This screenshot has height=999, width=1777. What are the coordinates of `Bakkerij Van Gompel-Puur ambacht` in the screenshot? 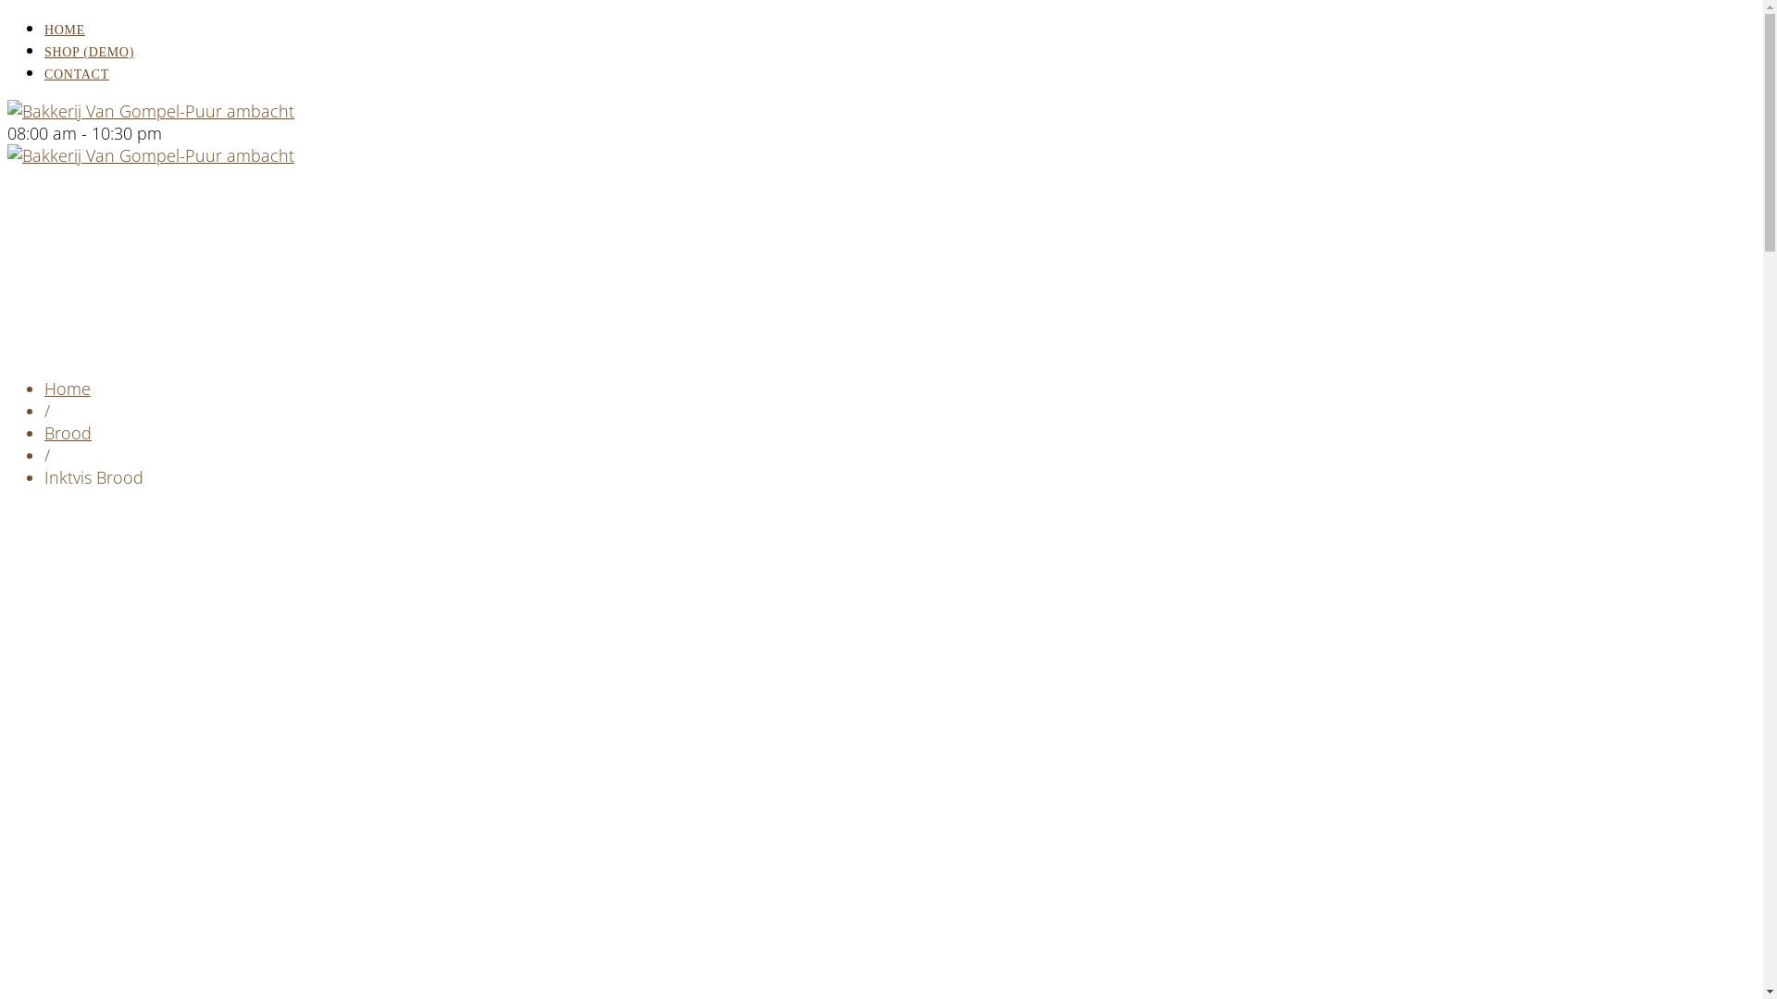 It's located at (151, 155).